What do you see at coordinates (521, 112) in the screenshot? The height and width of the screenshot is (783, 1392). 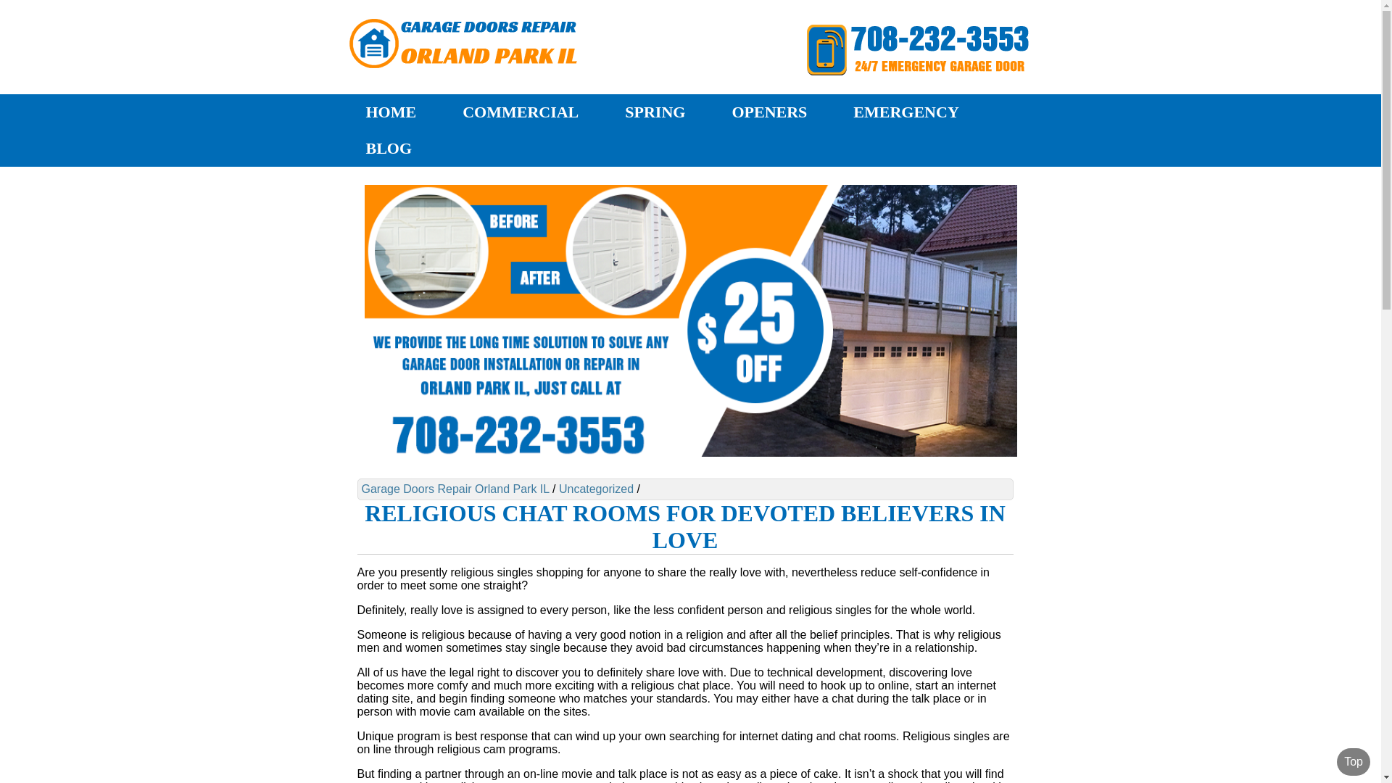 I see `COMMERCIAL` at bounding box center [521, 112].